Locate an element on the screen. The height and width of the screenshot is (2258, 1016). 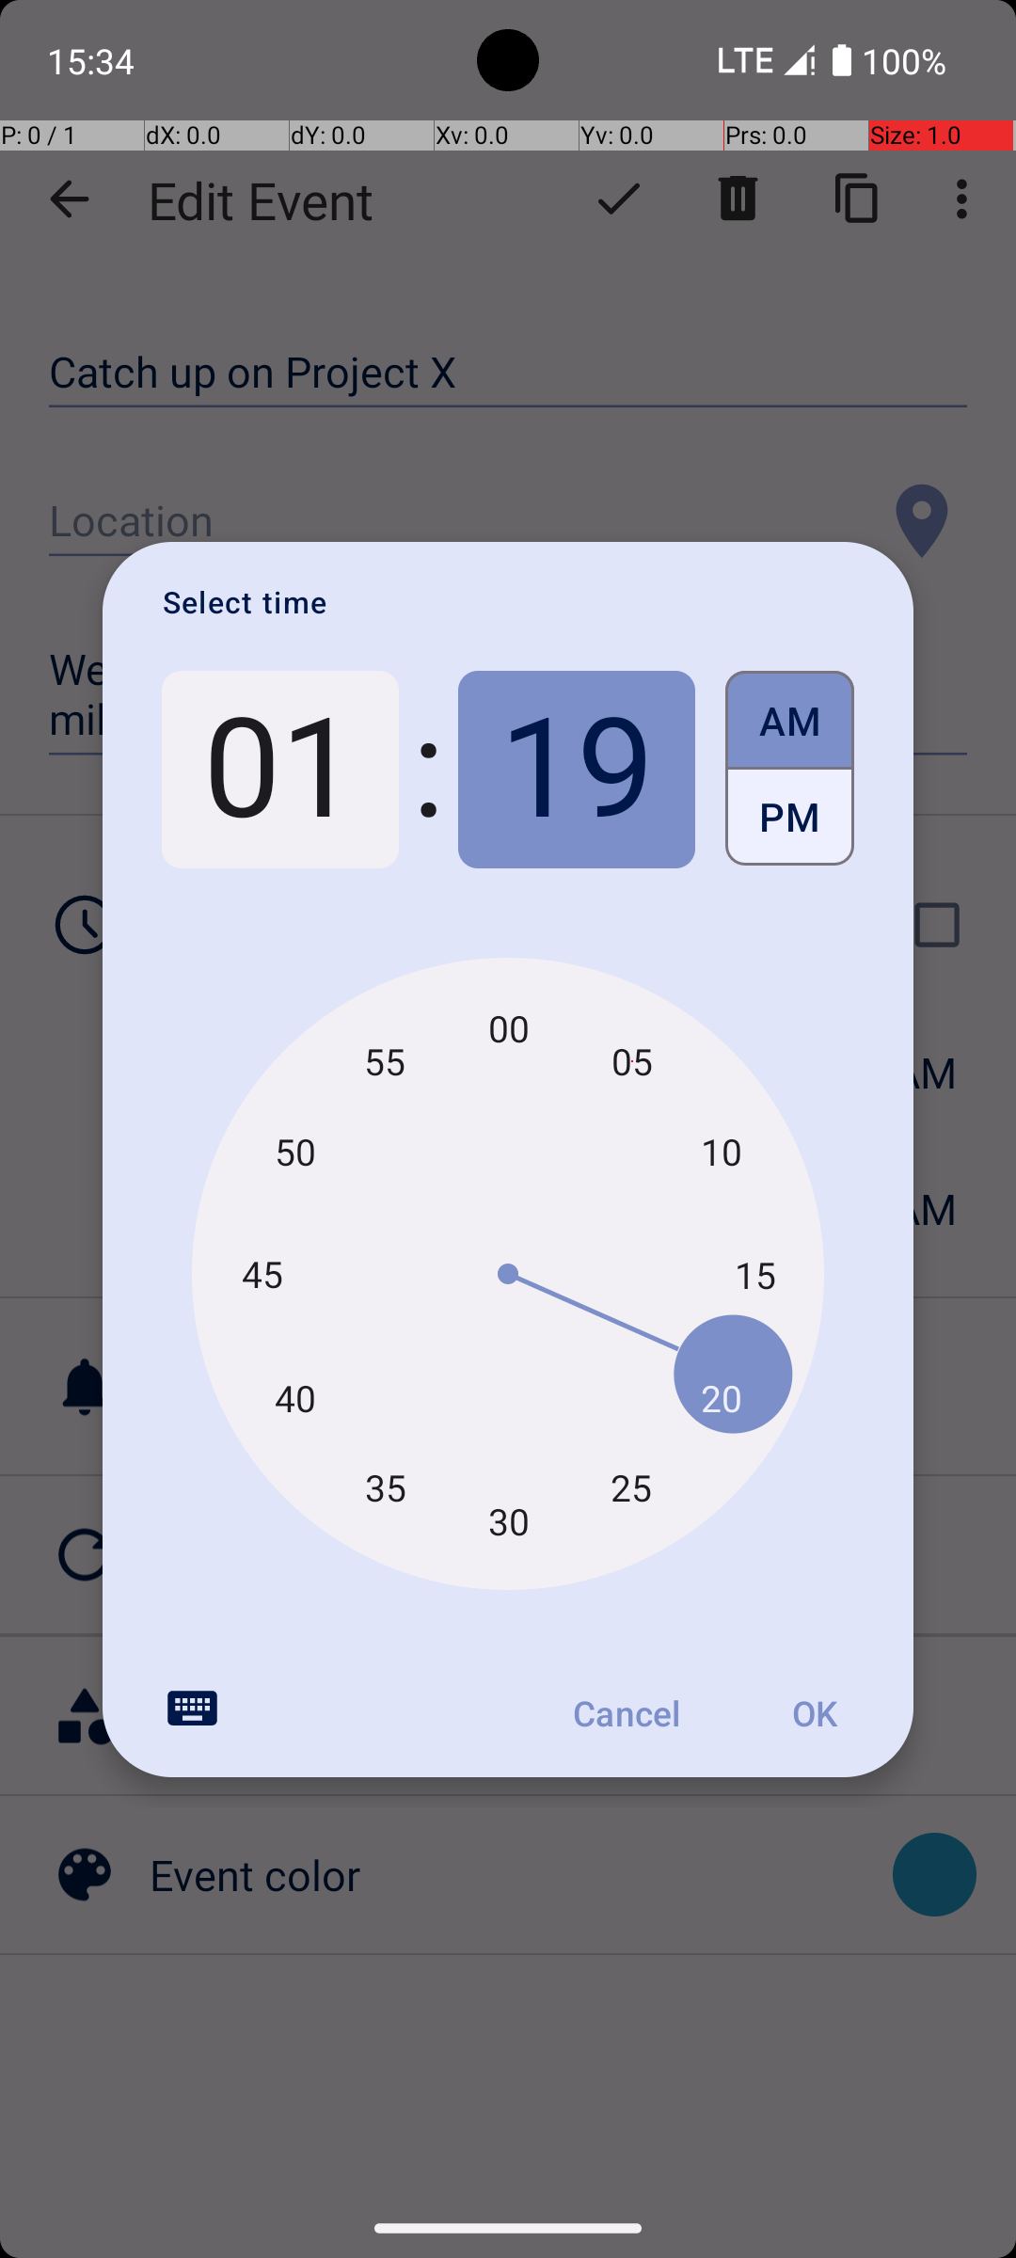
Select AM or PM is located at coordinates (790, 770).